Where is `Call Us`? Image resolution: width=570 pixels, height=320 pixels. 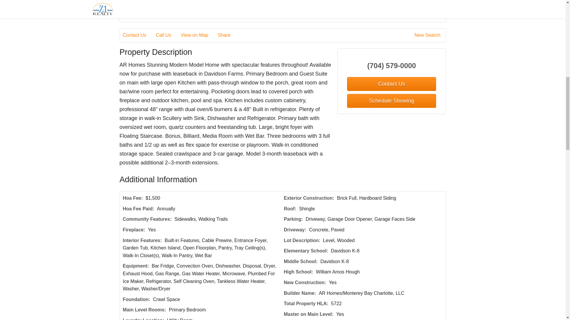 Call Us is located at coordinates (167, 35).